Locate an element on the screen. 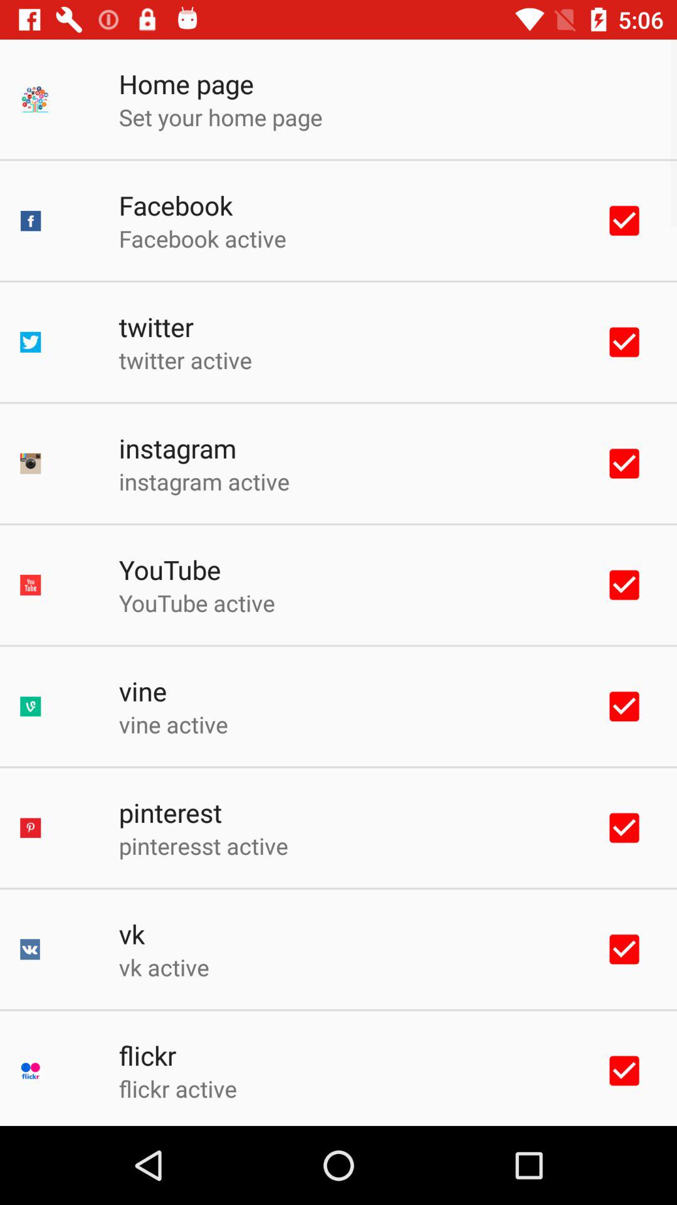 The image size is (677, 1205). press instagram active icon is located at coordinates (204, 481).